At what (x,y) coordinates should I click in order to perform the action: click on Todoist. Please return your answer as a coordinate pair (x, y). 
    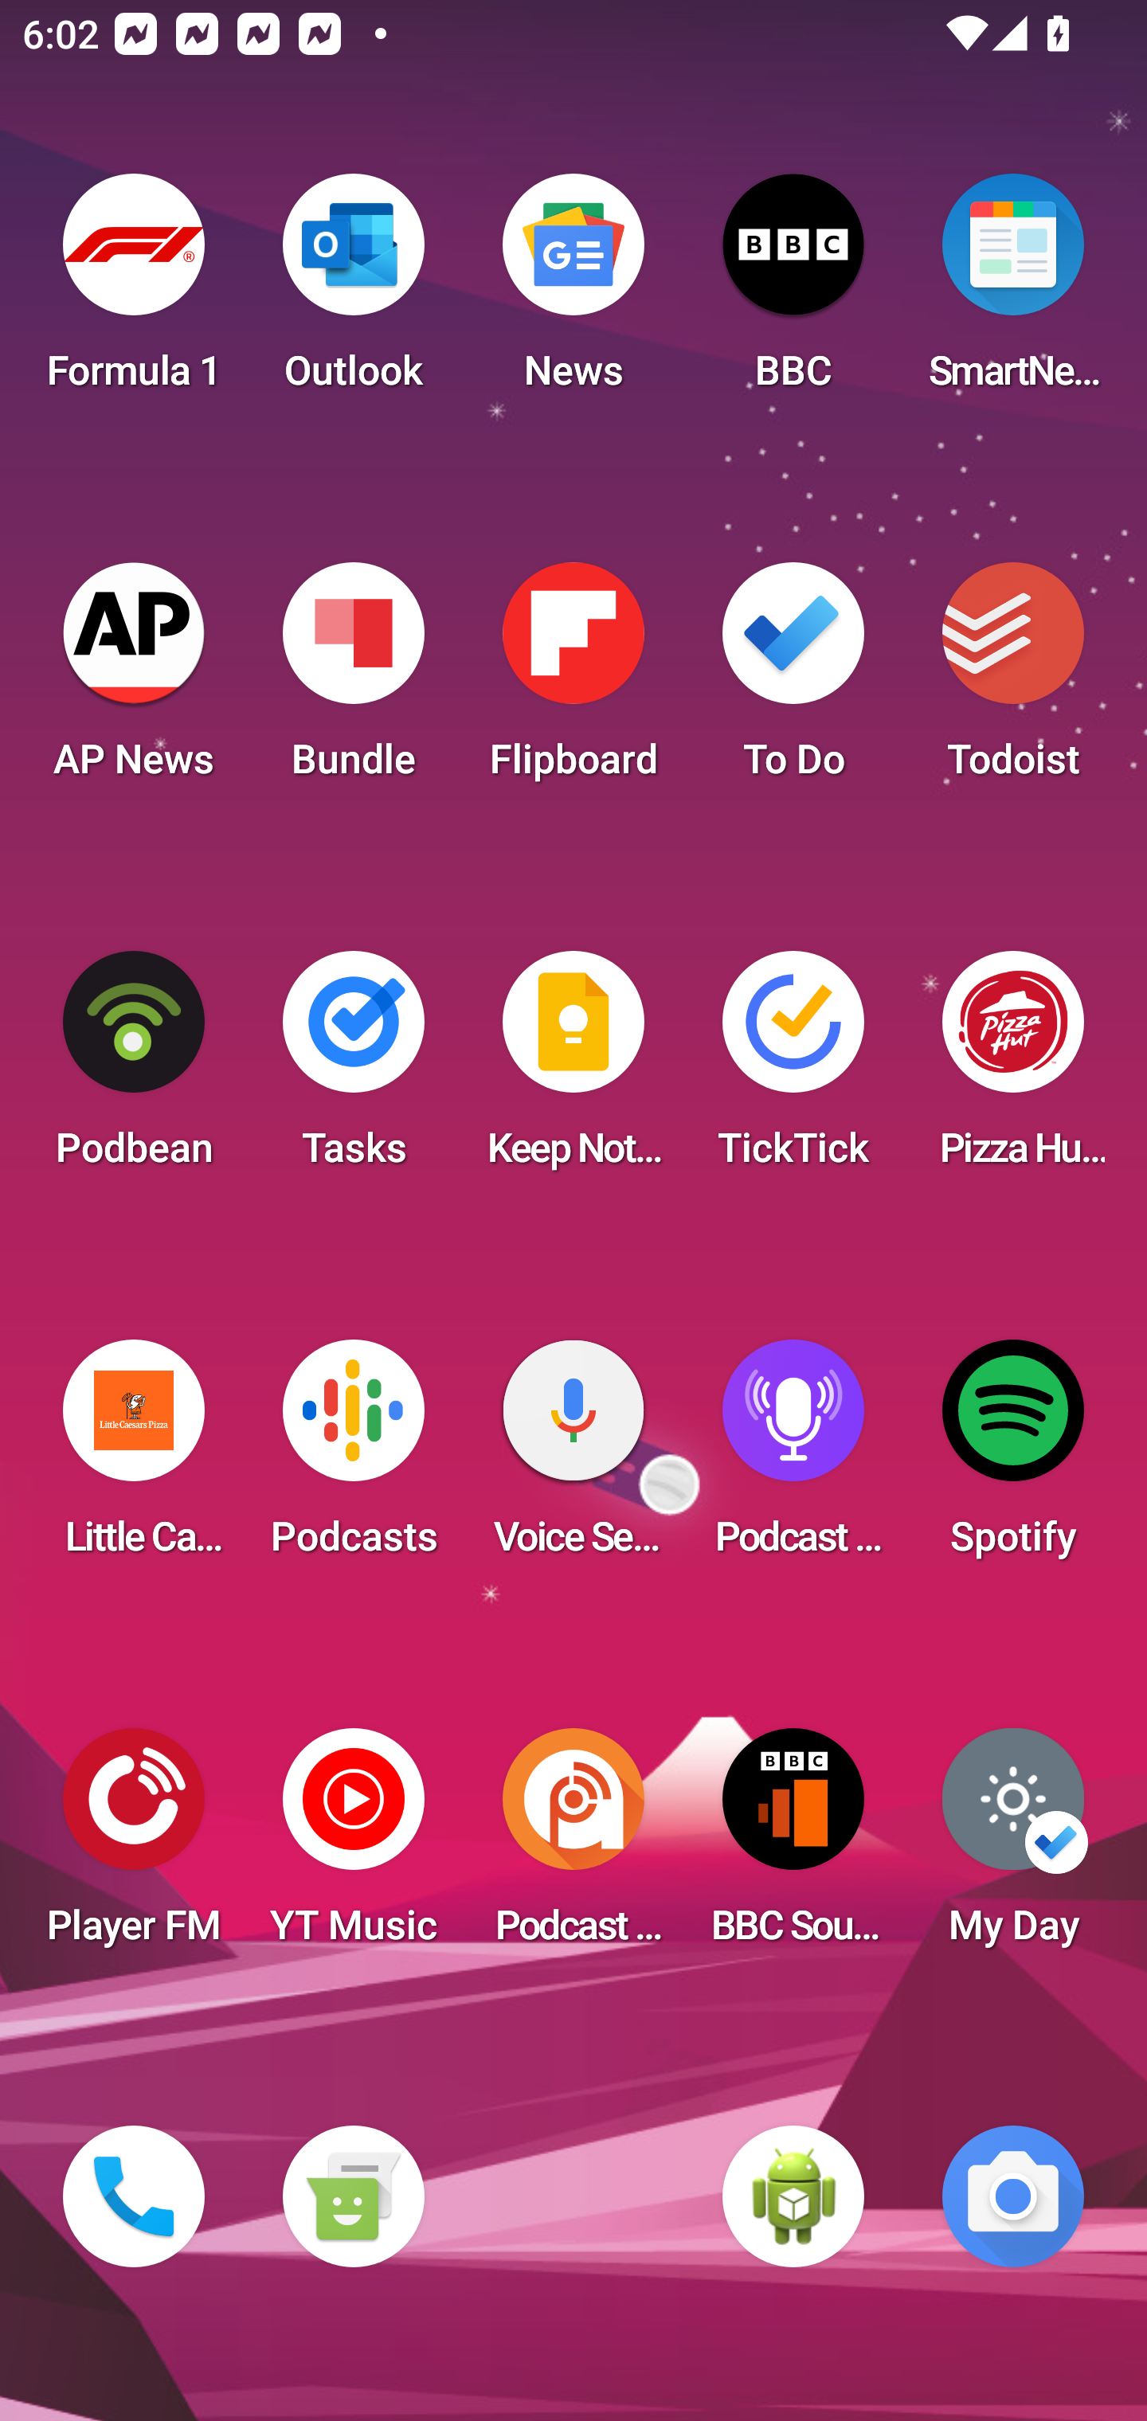
    Looking at the image, I should click on (1013, 680).